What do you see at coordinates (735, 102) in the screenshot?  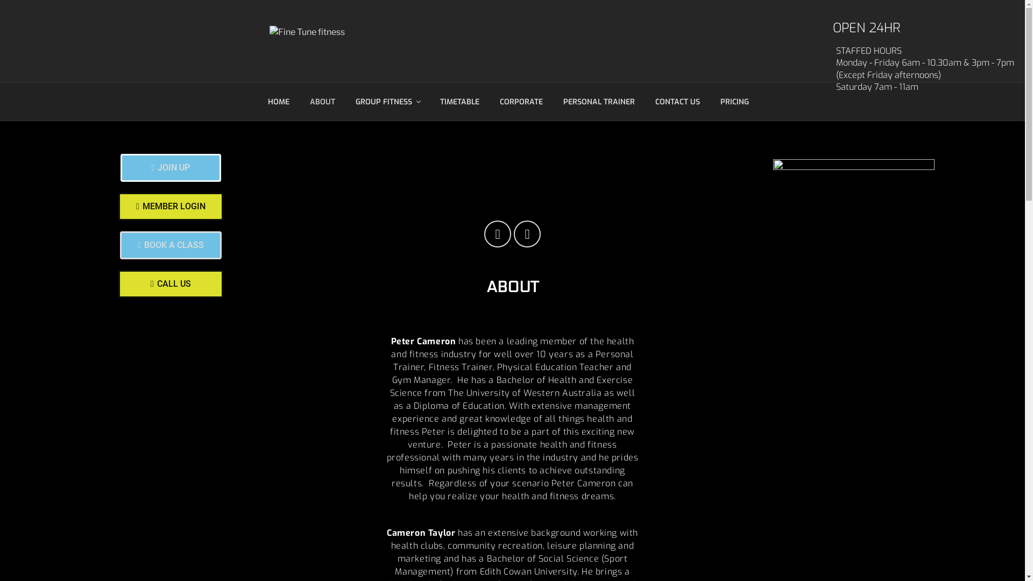 I see `PRICING` at bounding box center [735, 102].